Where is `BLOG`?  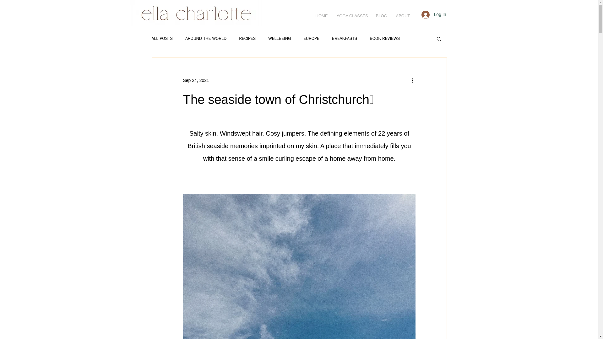 BLOG is located at coordinates (381, 16).